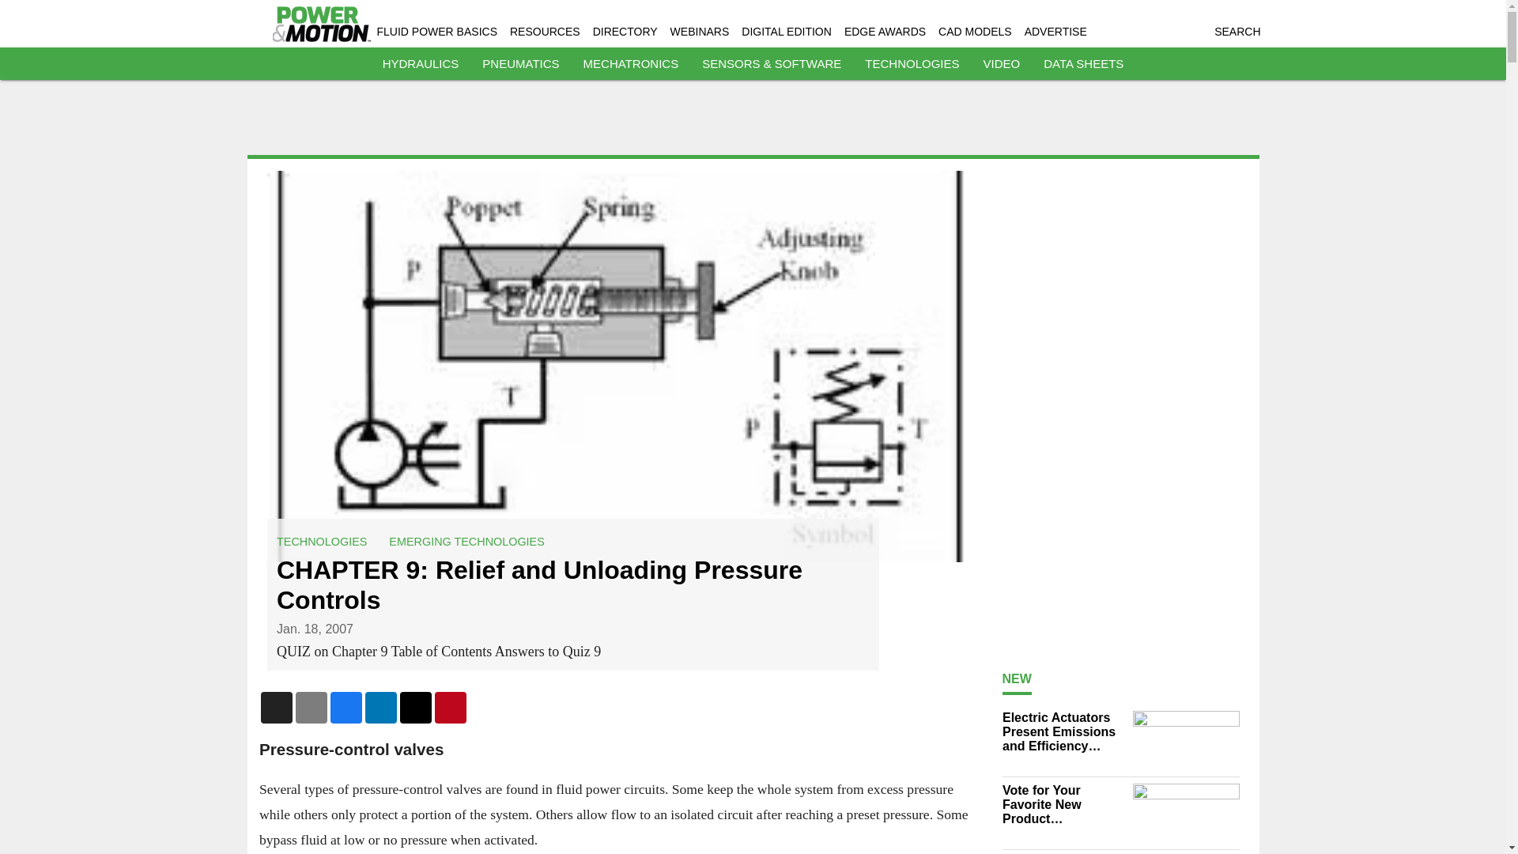 This screenshot has height=854, width=1518. What do you see at coordinates (625, 32) in the screenshot?
I see `DIRECTORY` at bounding box center [625, 32].